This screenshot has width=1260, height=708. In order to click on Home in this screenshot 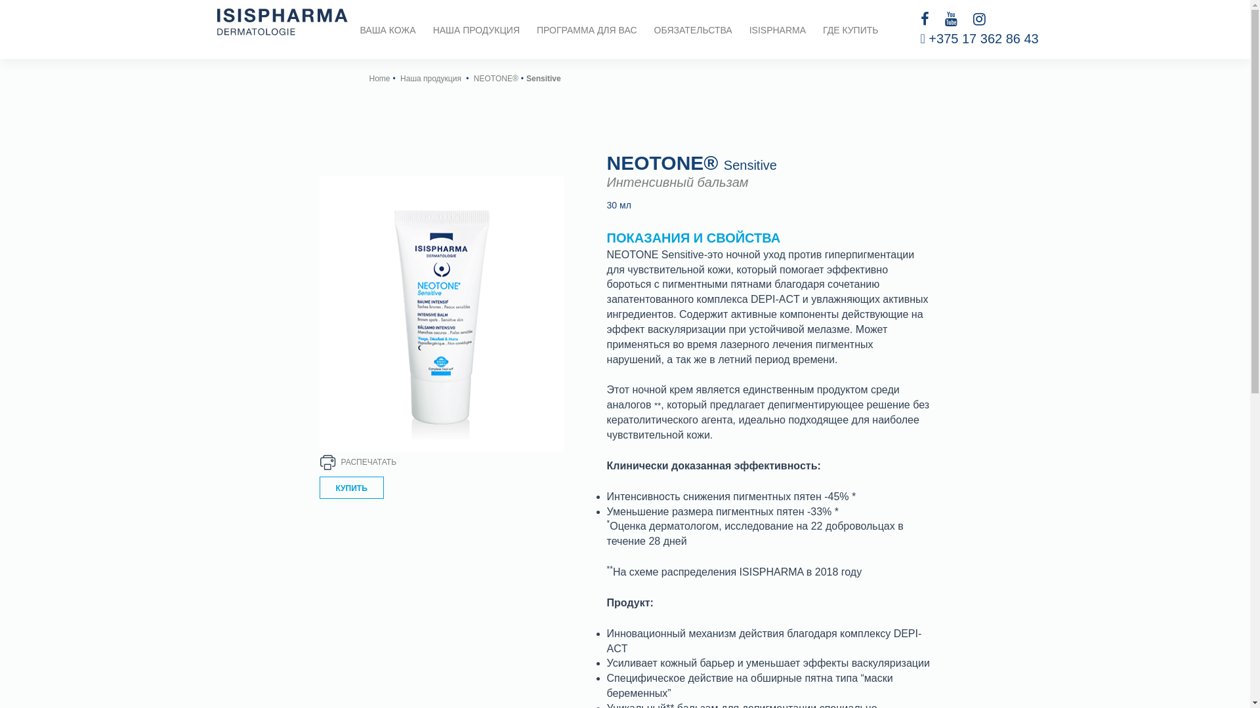, I will do `click(379, 79)`.